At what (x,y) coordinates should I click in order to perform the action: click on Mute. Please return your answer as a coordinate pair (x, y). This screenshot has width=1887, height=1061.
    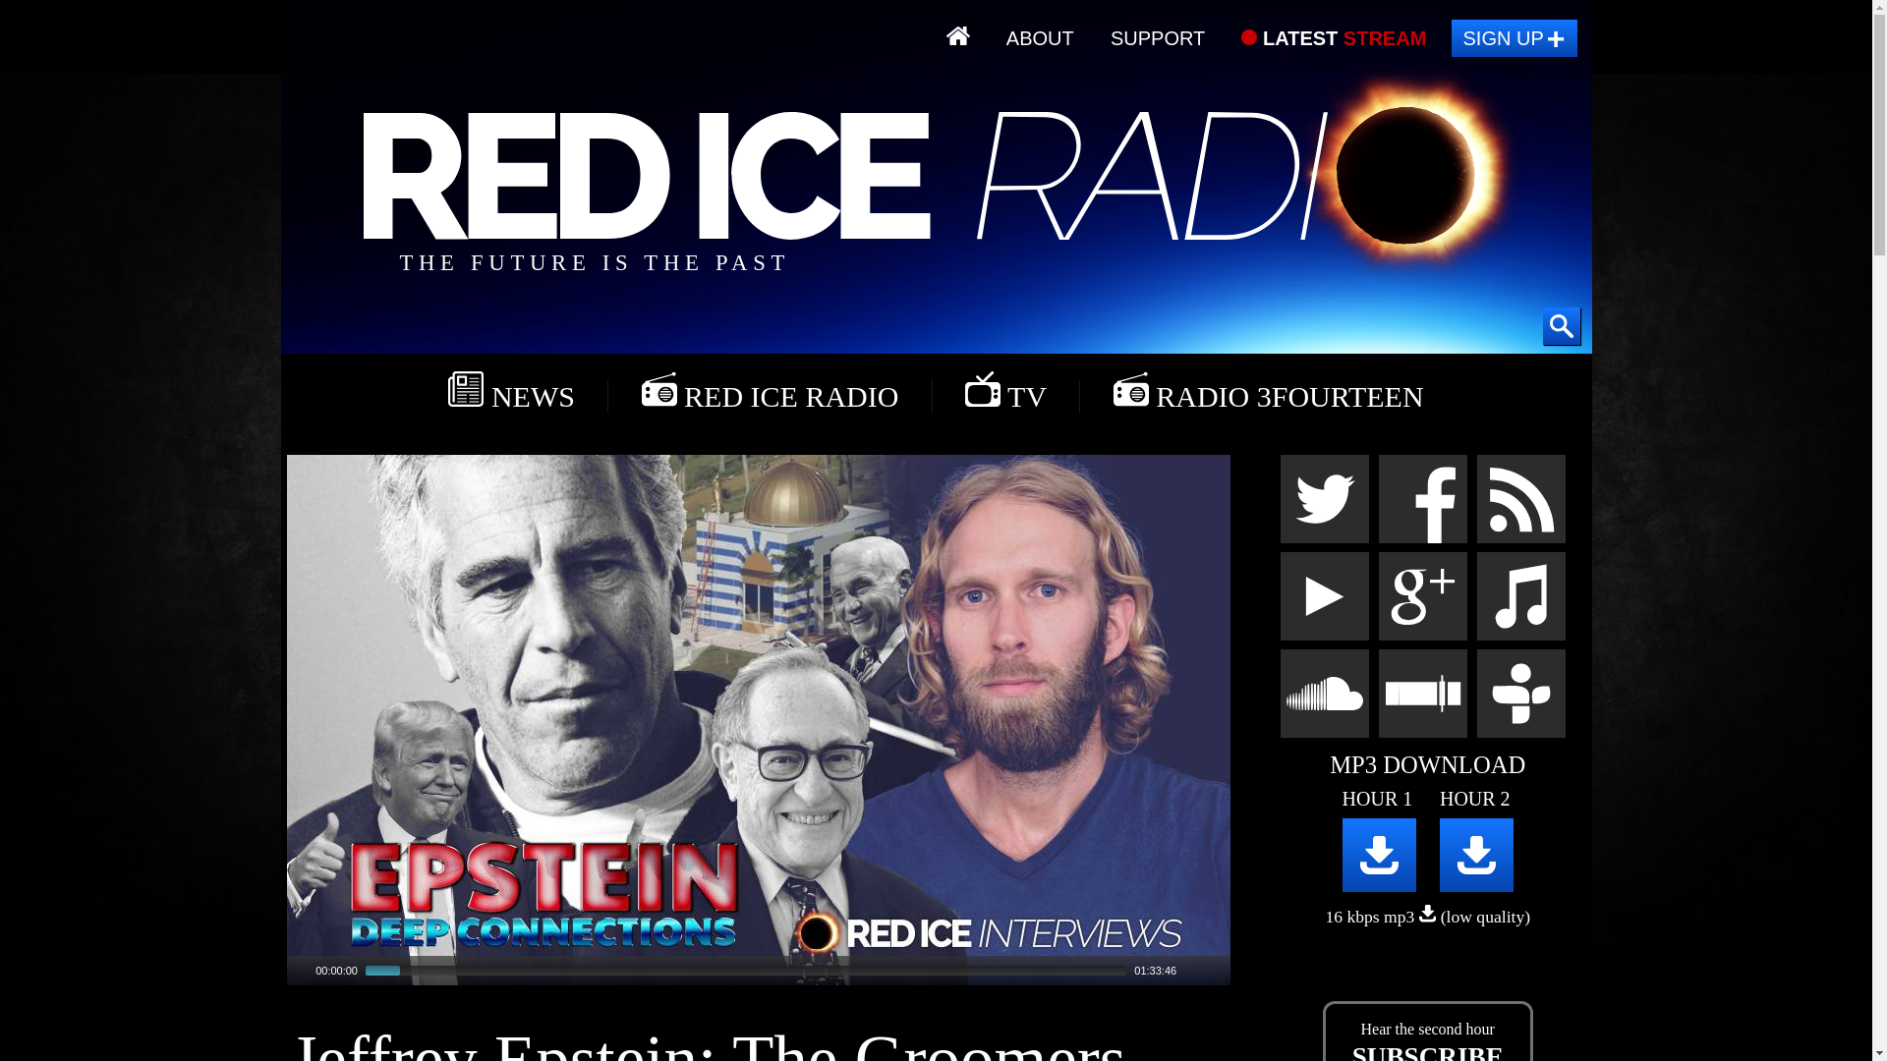
    Looking at the image, I should click on (1192, 970).